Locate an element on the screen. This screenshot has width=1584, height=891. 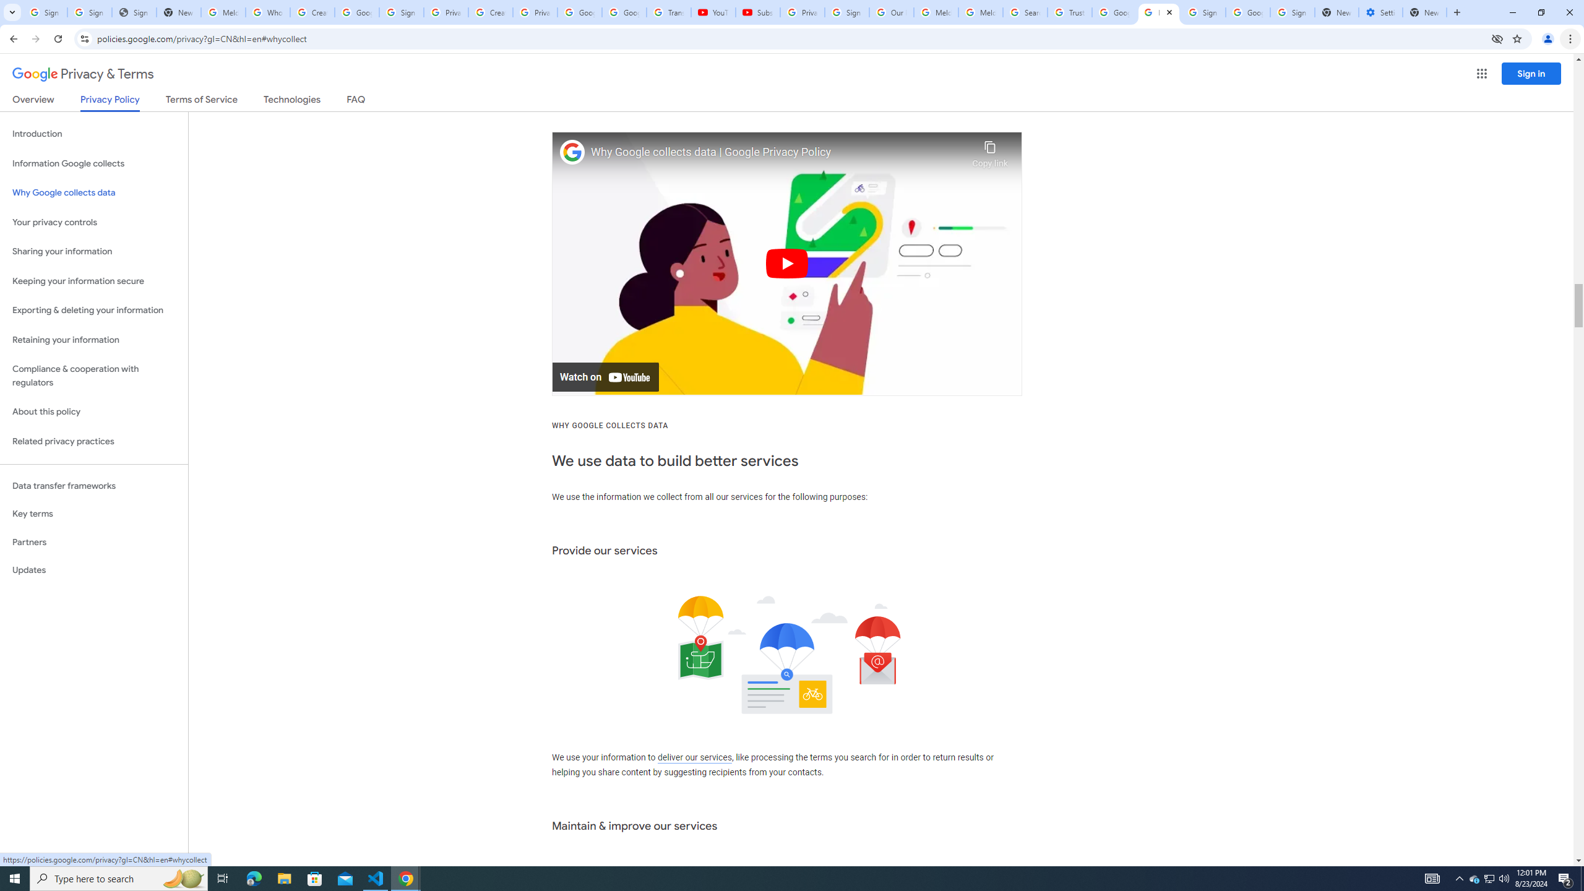
Create your Google Account is located at coordinates (312, 12).